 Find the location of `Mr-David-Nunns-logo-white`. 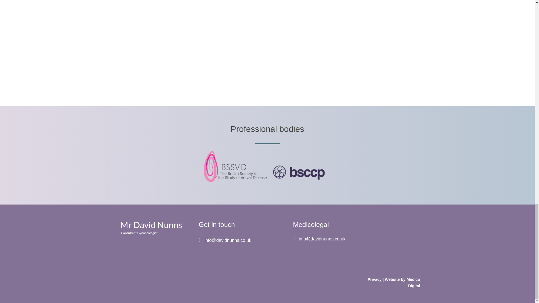

Mr-David-Nunns-logo-white is located at coordinates (150, 228).